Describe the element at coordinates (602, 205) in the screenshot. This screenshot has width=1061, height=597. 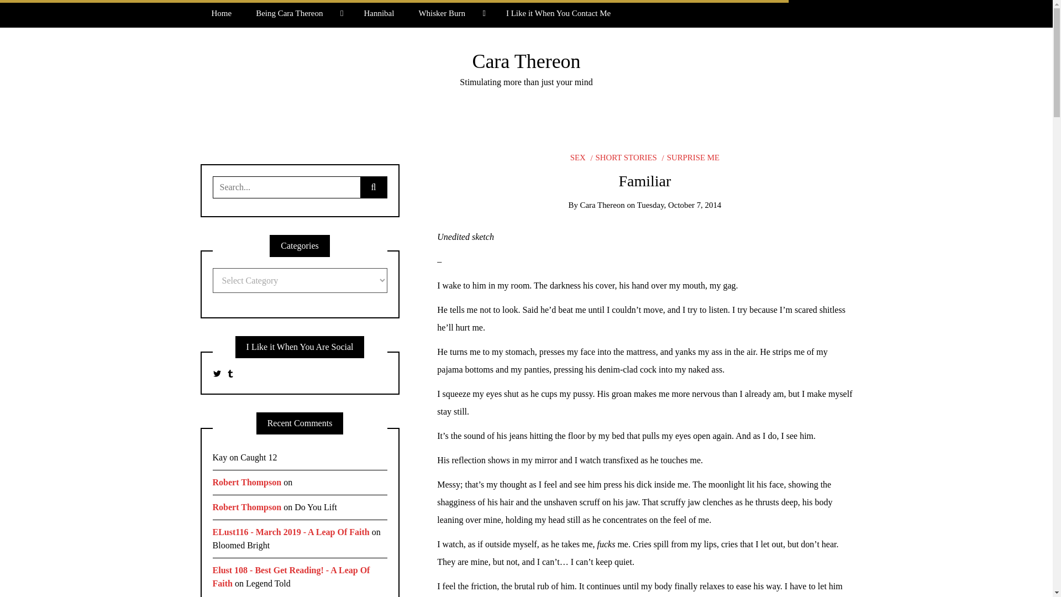
I see `Cara Thereon` at that location.